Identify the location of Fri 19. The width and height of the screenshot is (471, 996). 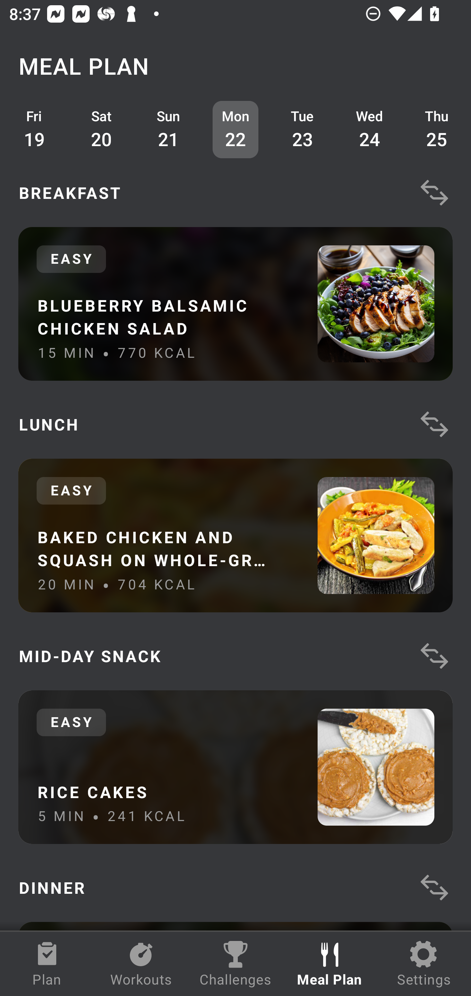
(34, 129).